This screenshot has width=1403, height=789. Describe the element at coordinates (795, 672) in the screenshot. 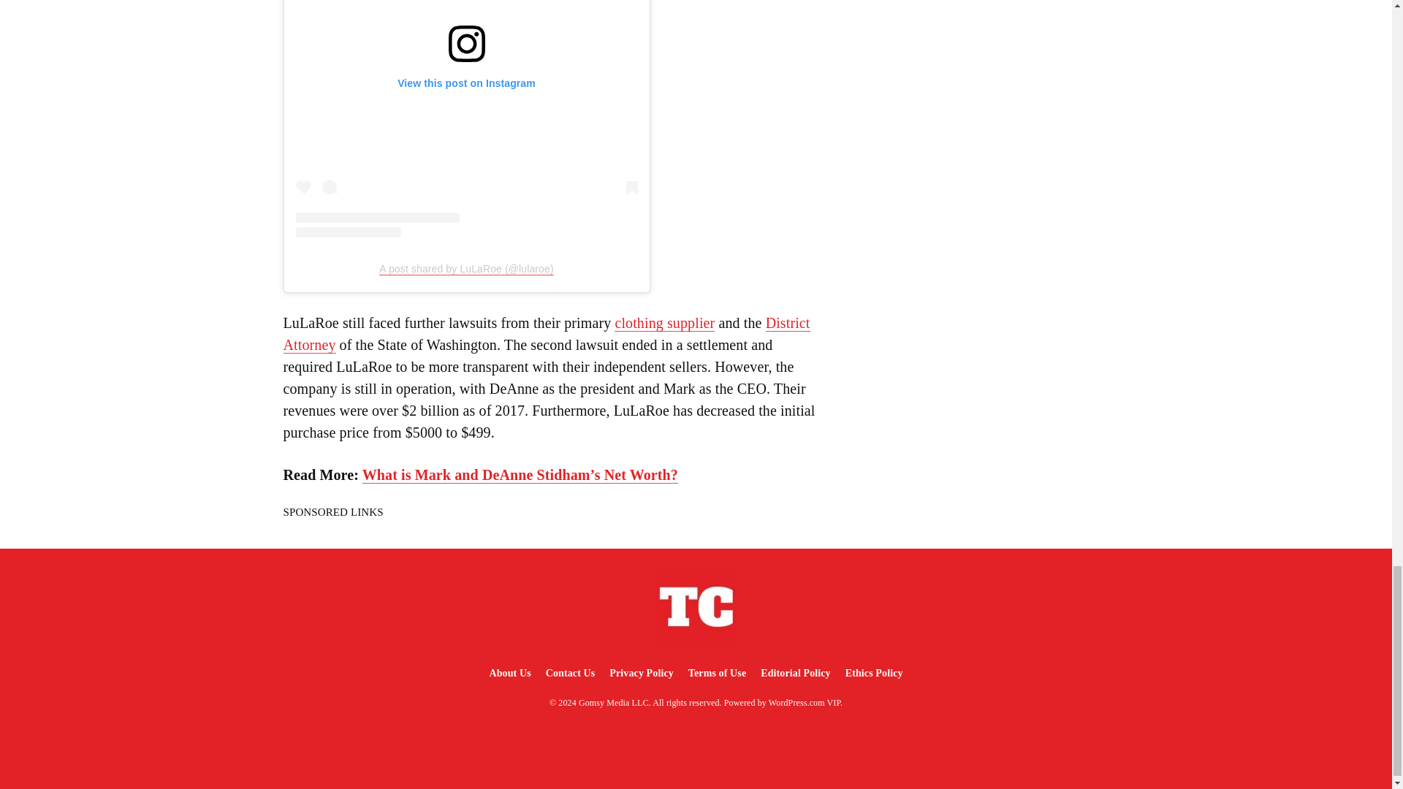

I see `Editorial Policy` at that location.